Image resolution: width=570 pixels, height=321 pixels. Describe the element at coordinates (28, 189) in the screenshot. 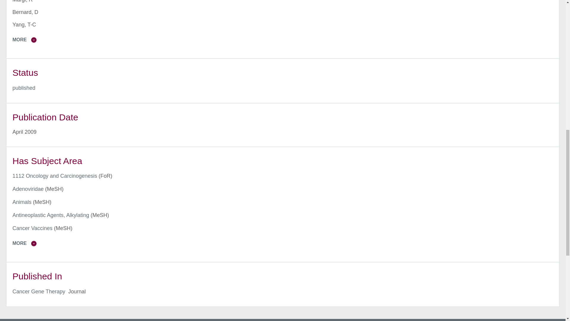

I see `concept name` at that location.